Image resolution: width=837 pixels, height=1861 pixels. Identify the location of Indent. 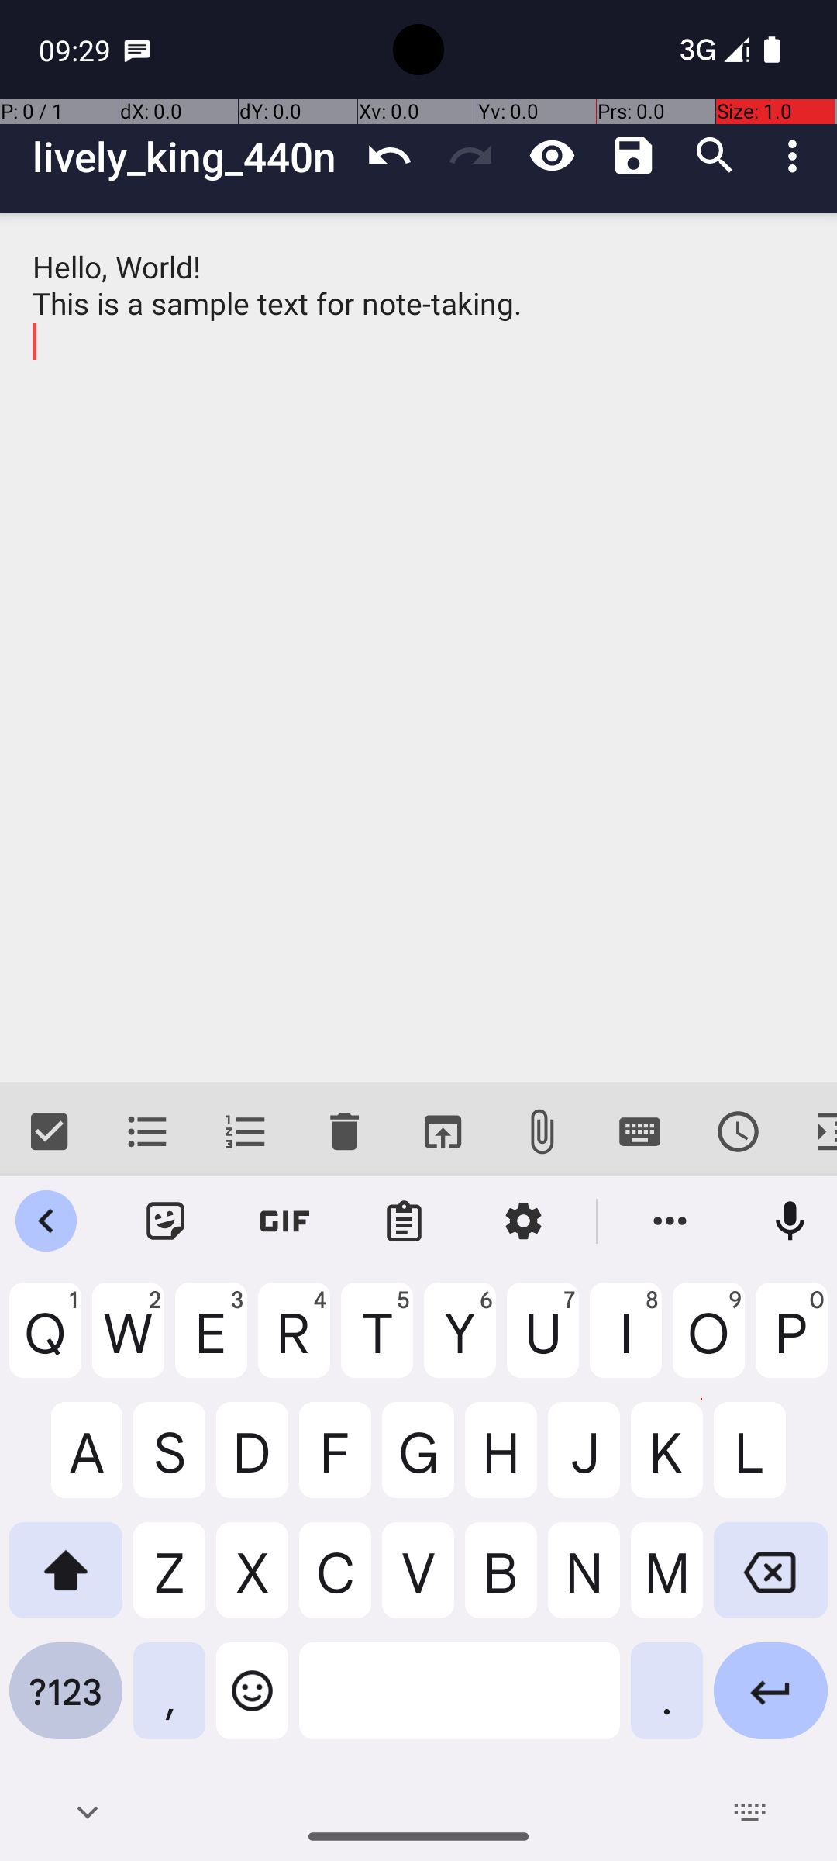
(812, 1132).